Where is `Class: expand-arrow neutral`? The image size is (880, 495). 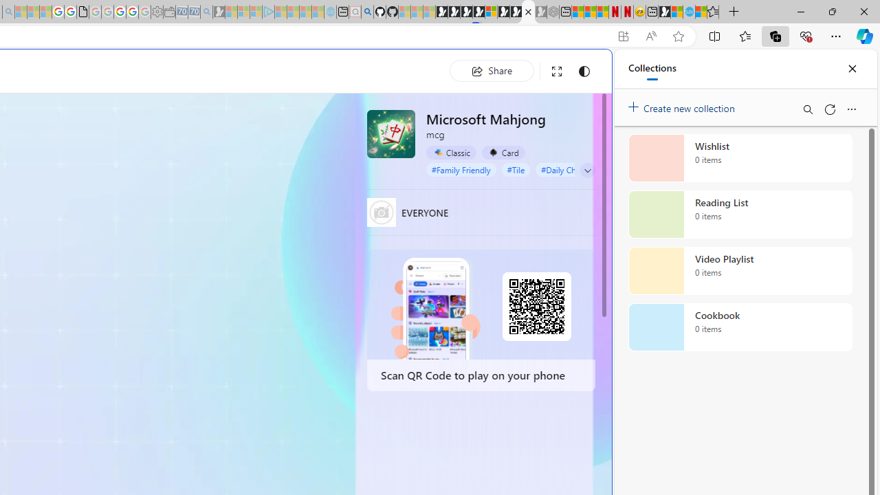 Class: expand-arrow neutral is located at coordinates (587, 170).